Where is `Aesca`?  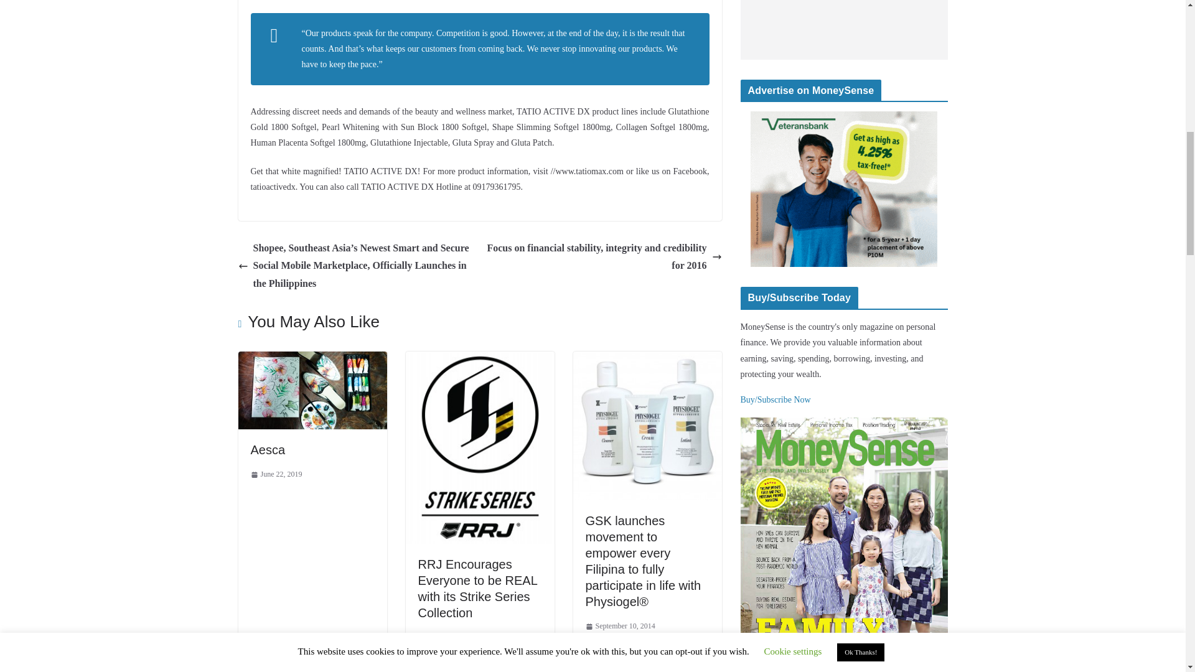 Aesca is located at coordinates (268, 449).